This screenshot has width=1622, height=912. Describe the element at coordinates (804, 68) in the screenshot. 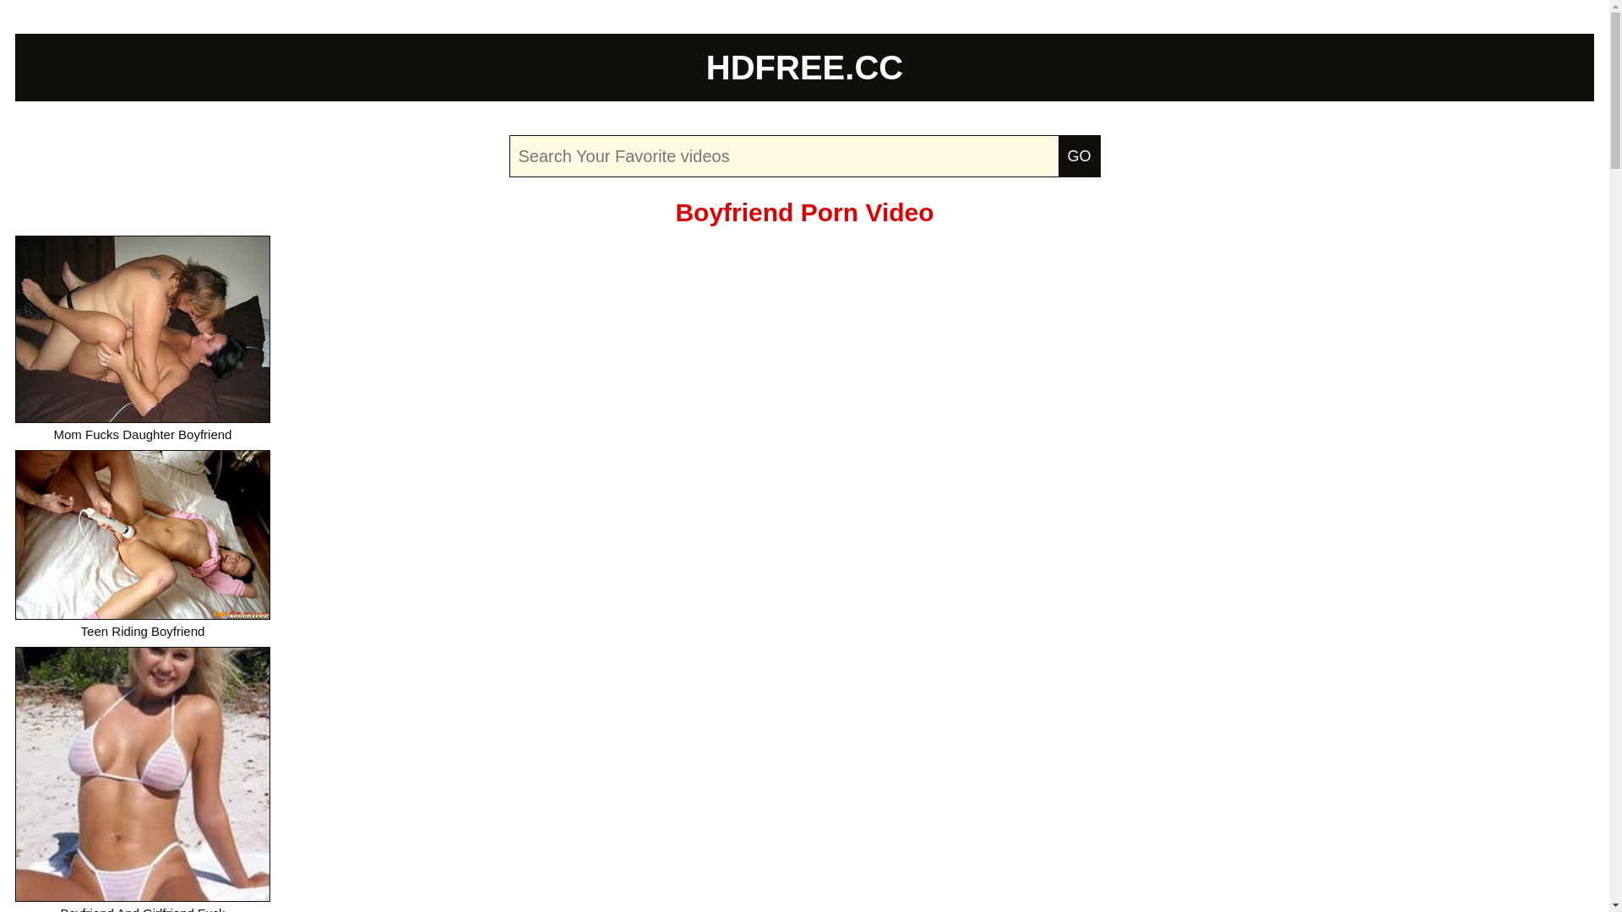

I see `HDFREE.CC` at that location.